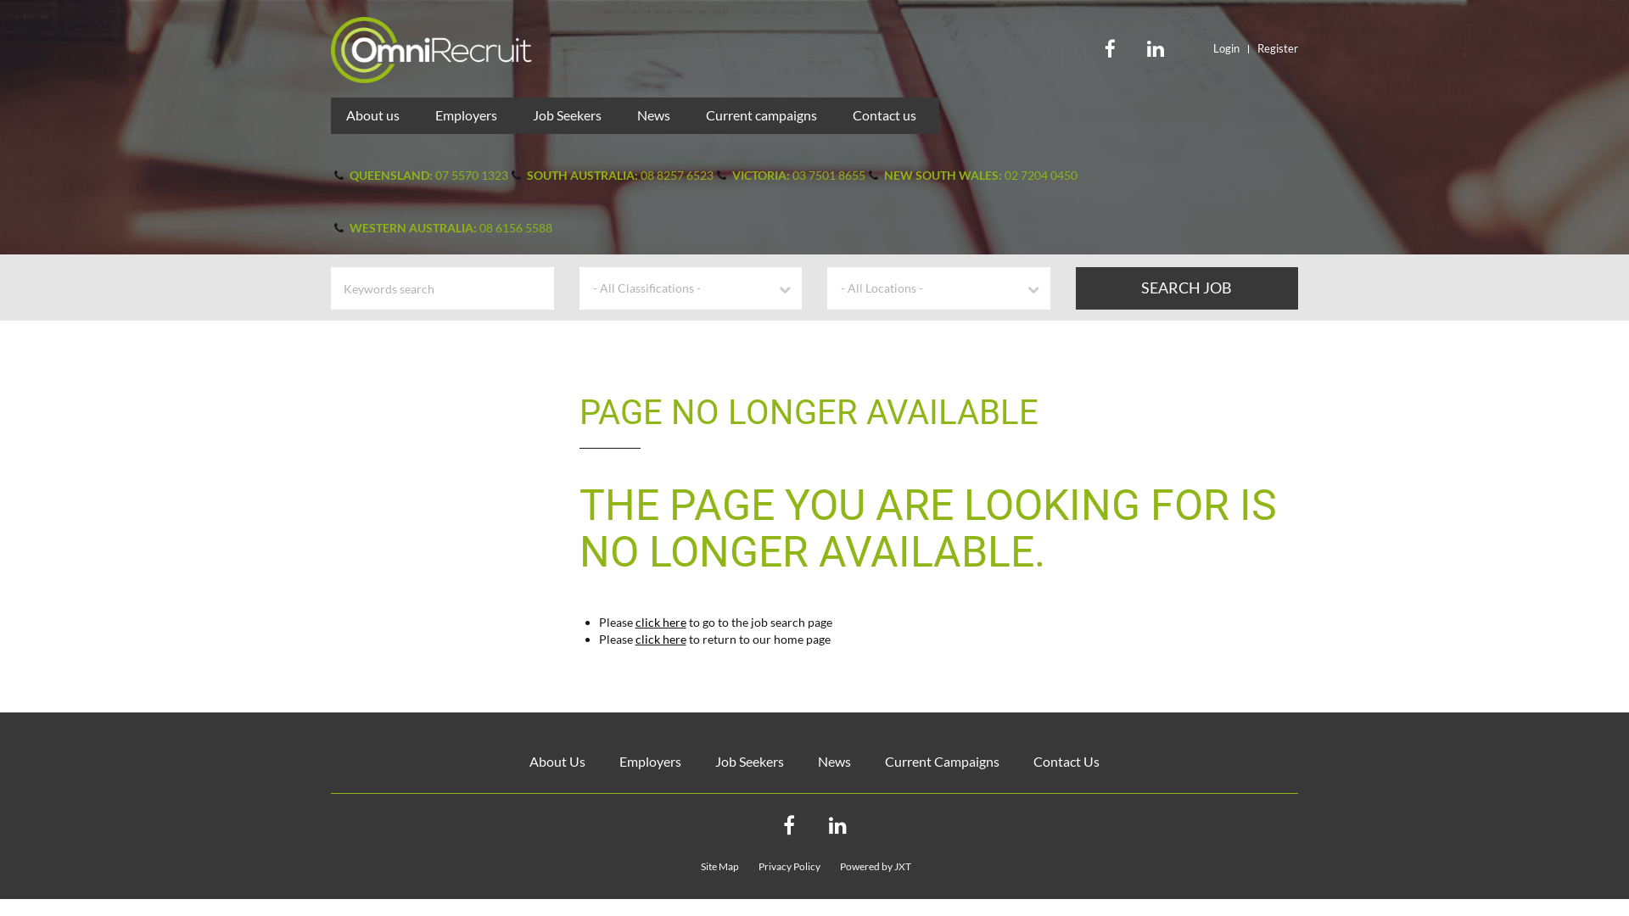 The width and height of the screenshot is (1629, 916). I want to click on click here, so click(660, 623).